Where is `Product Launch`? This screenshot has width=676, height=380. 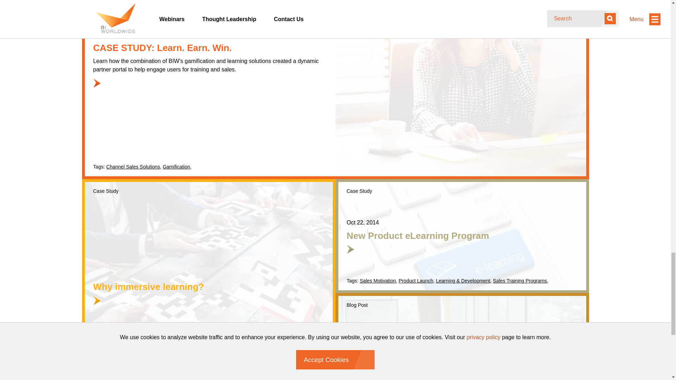
Product Launch is located at coordinates (462, 336).